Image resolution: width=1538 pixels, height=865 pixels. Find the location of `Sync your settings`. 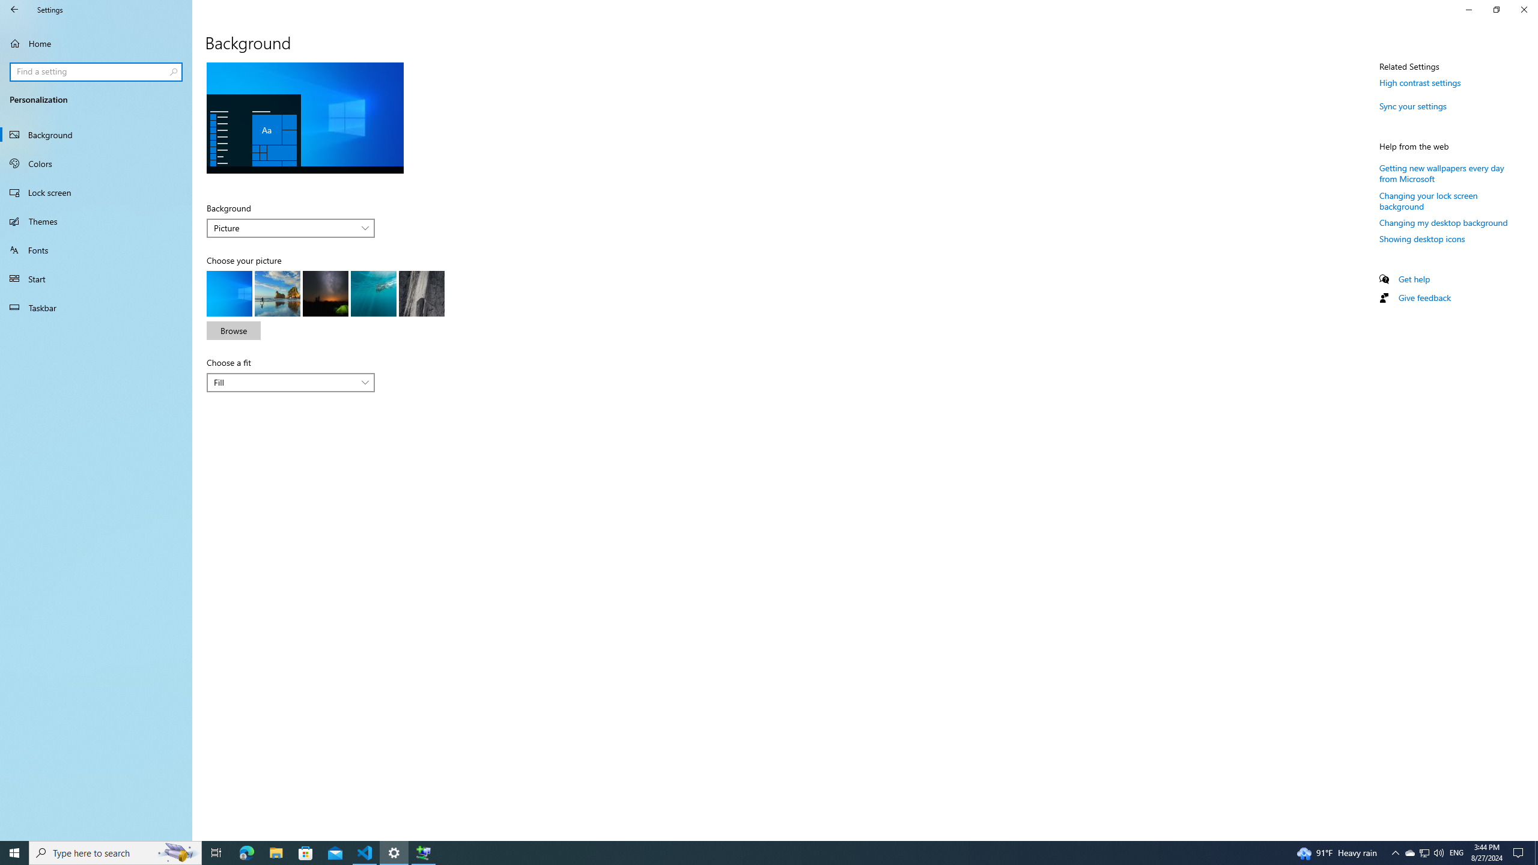

Sync your settings is located at coordinates (1413, 106).